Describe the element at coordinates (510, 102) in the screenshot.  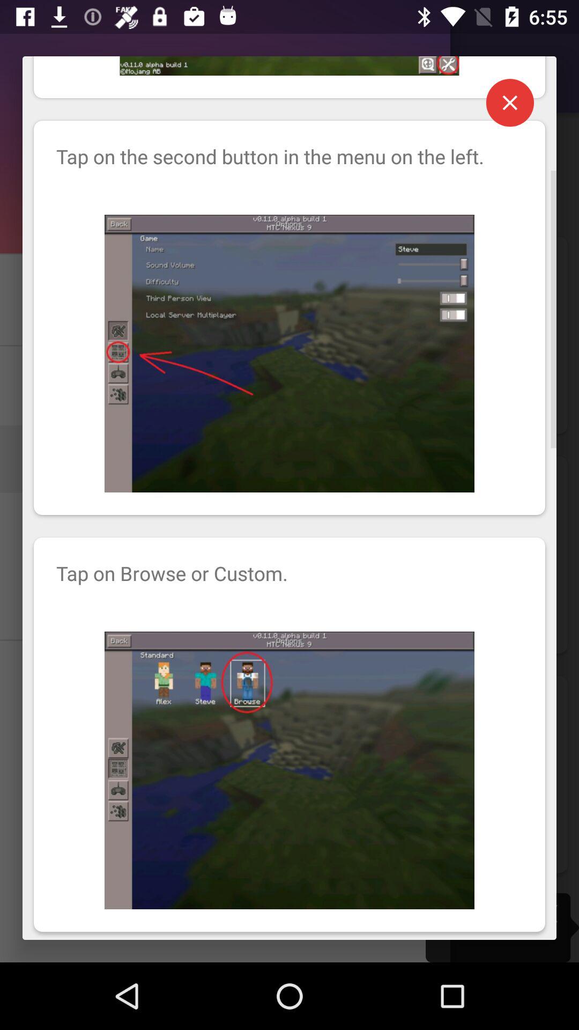
I see `press item above tap on the item` at that location.